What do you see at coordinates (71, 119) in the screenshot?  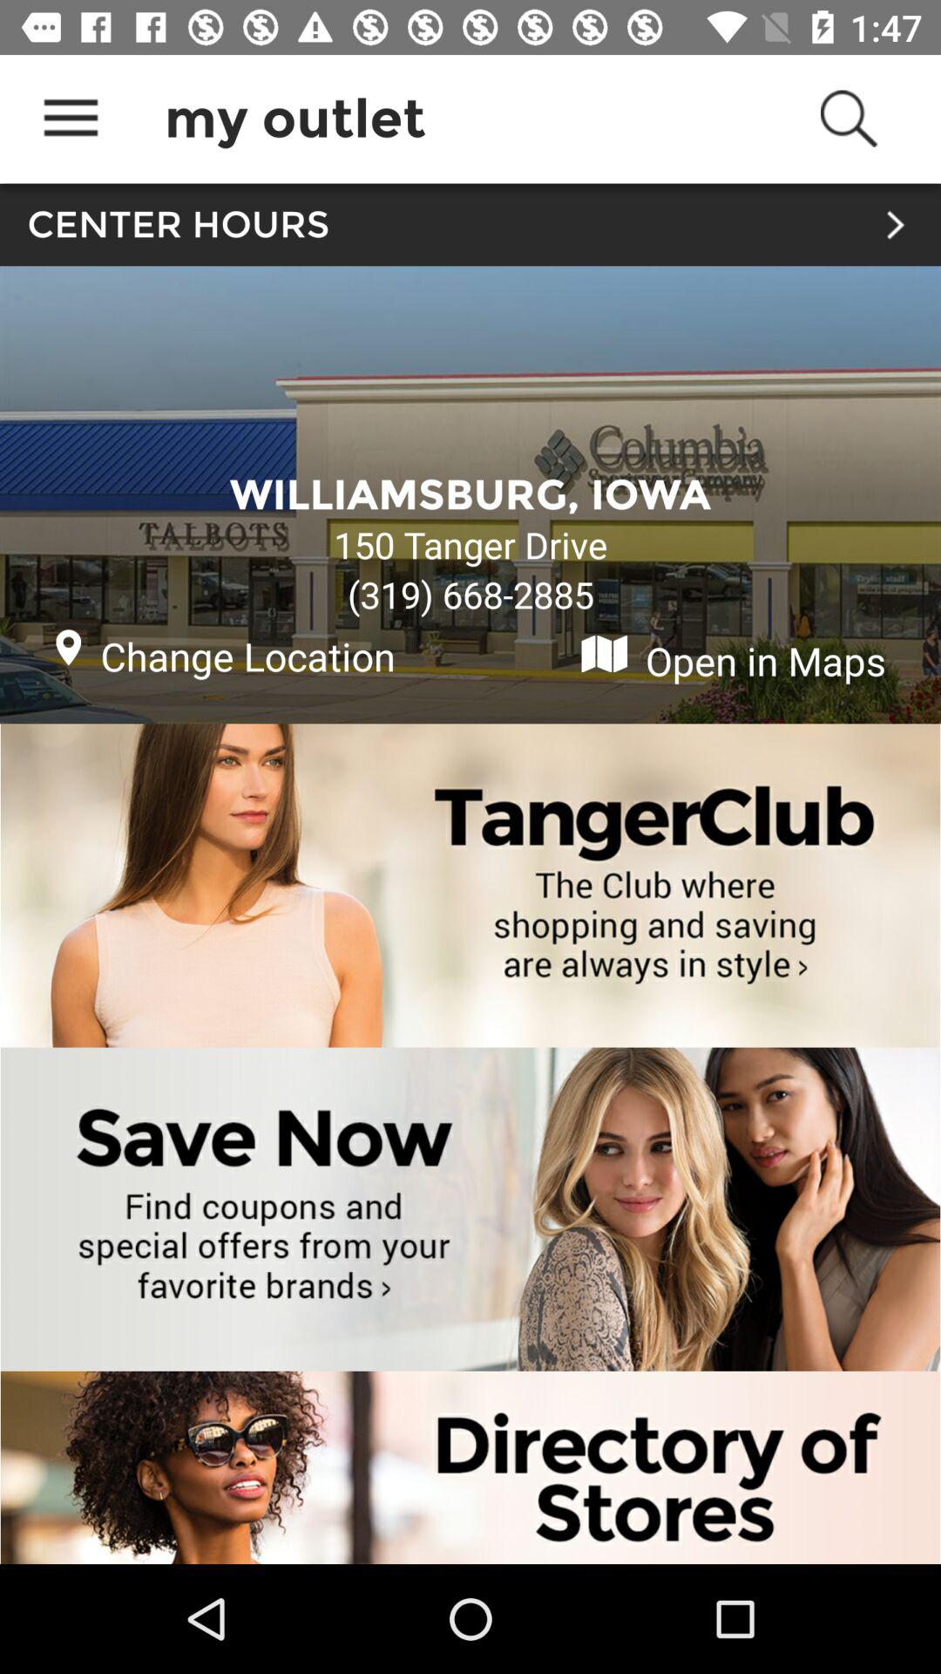 I see `click icon next to my outlet` at bounding box center [71, 119].